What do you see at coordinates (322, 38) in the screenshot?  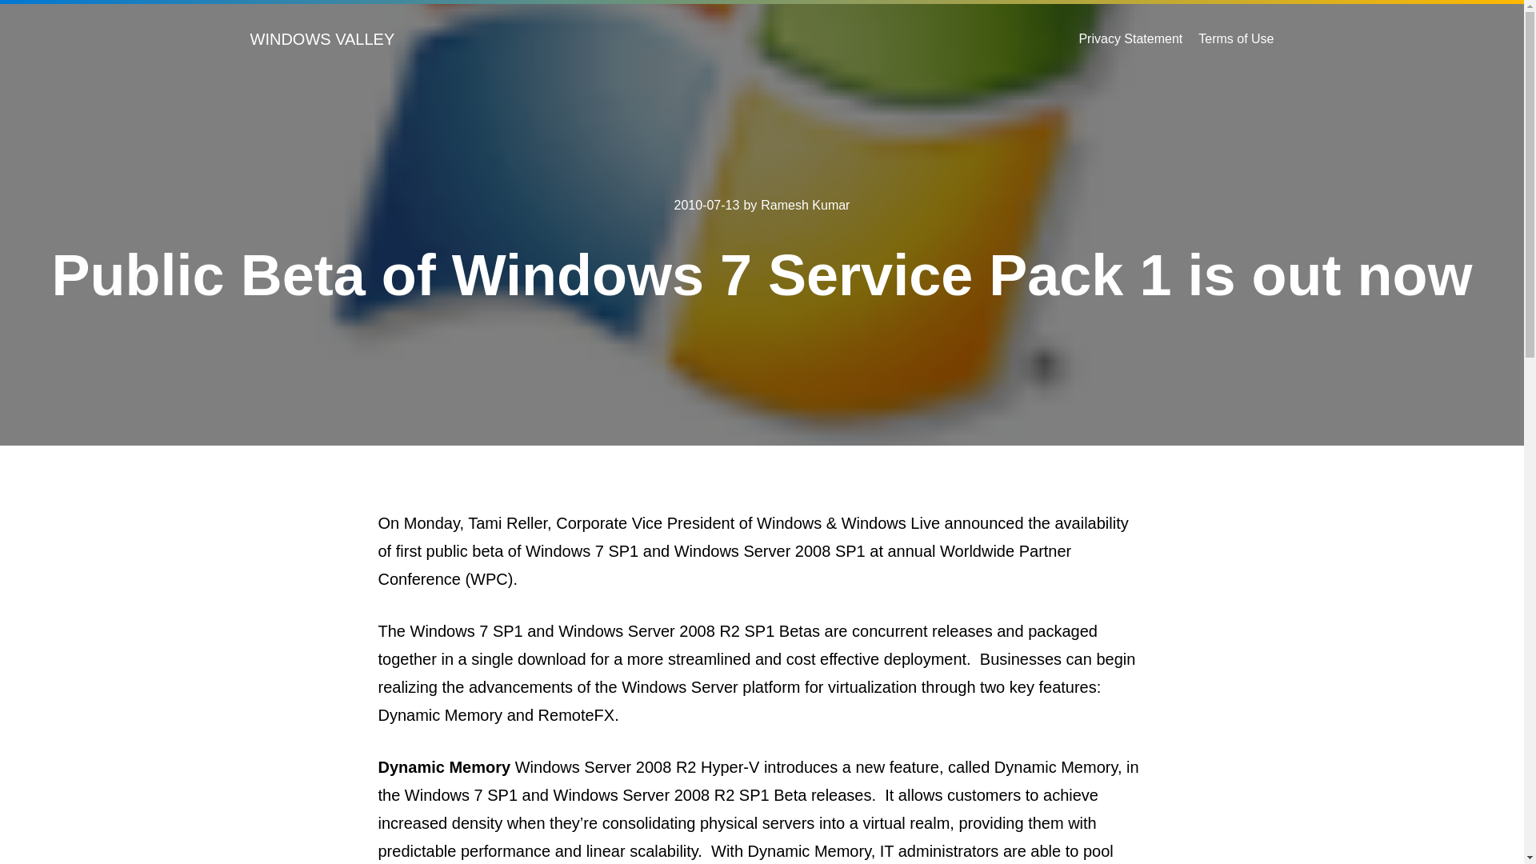 I see `WINDOWS VALLEY` at bounding box center [322, 38].